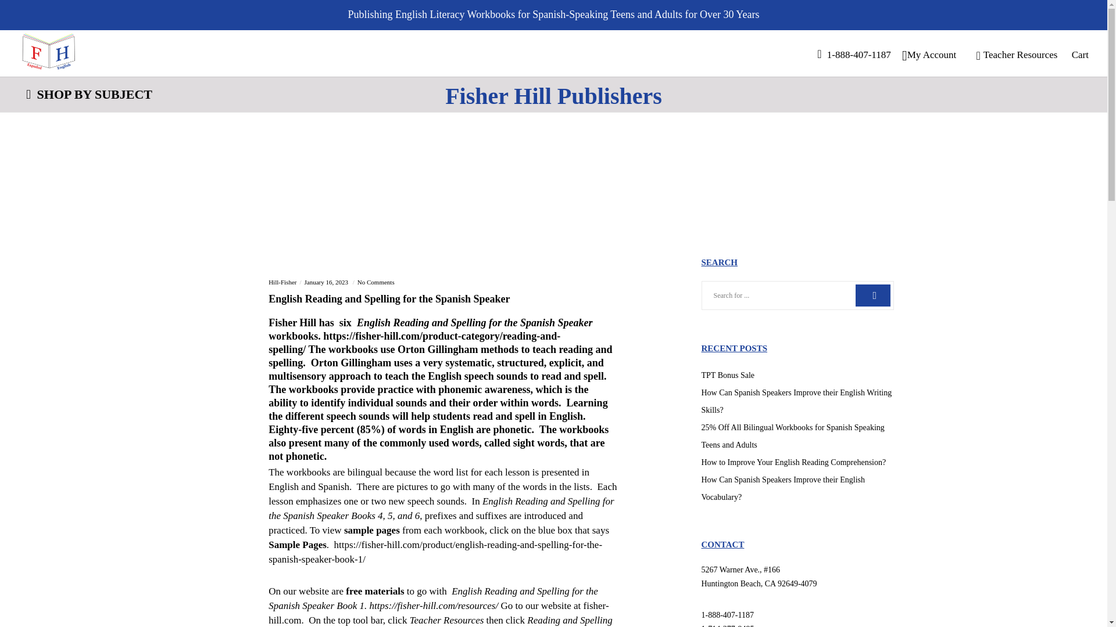 The image size is (1116, 627). I want to click on 1-888-407-1187, so click(849, 55).